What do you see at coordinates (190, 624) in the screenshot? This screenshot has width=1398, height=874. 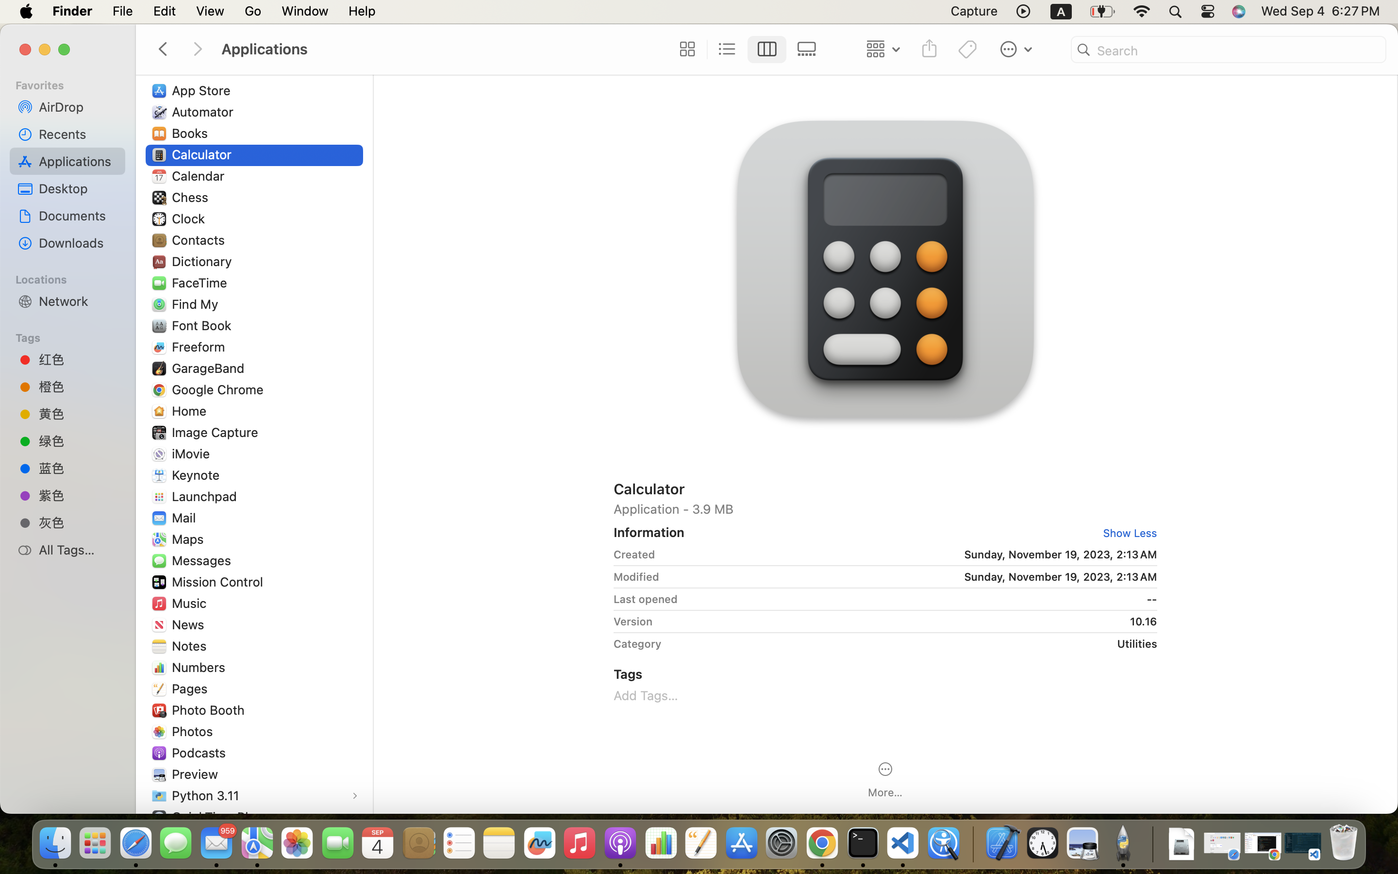 I see `News` at bounding box center [190, 624].